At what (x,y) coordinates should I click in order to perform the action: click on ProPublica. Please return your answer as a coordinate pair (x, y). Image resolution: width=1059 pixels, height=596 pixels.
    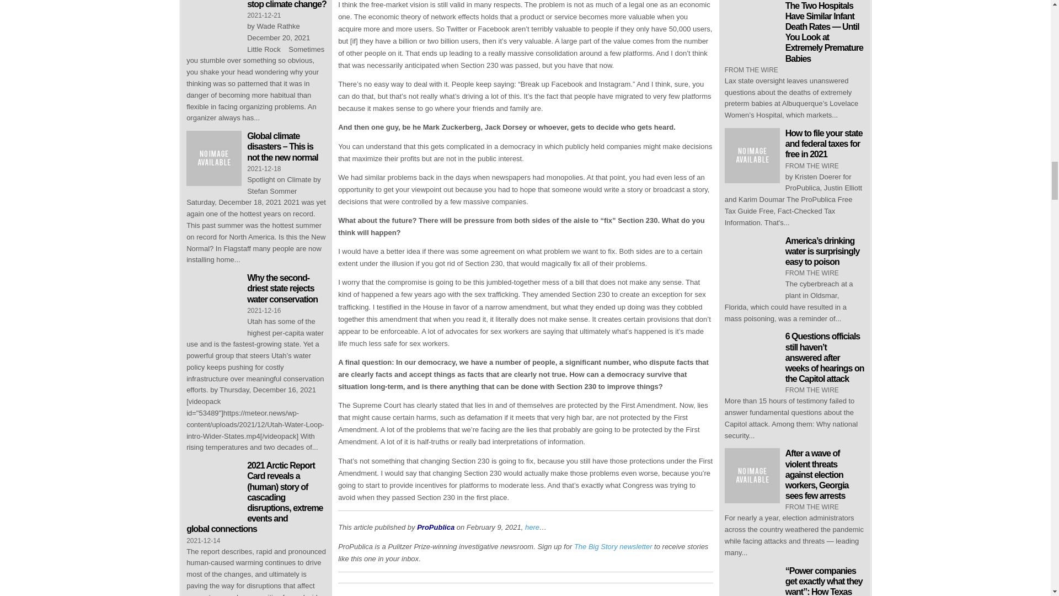
    Looking at the image, I should click on (436, 528).